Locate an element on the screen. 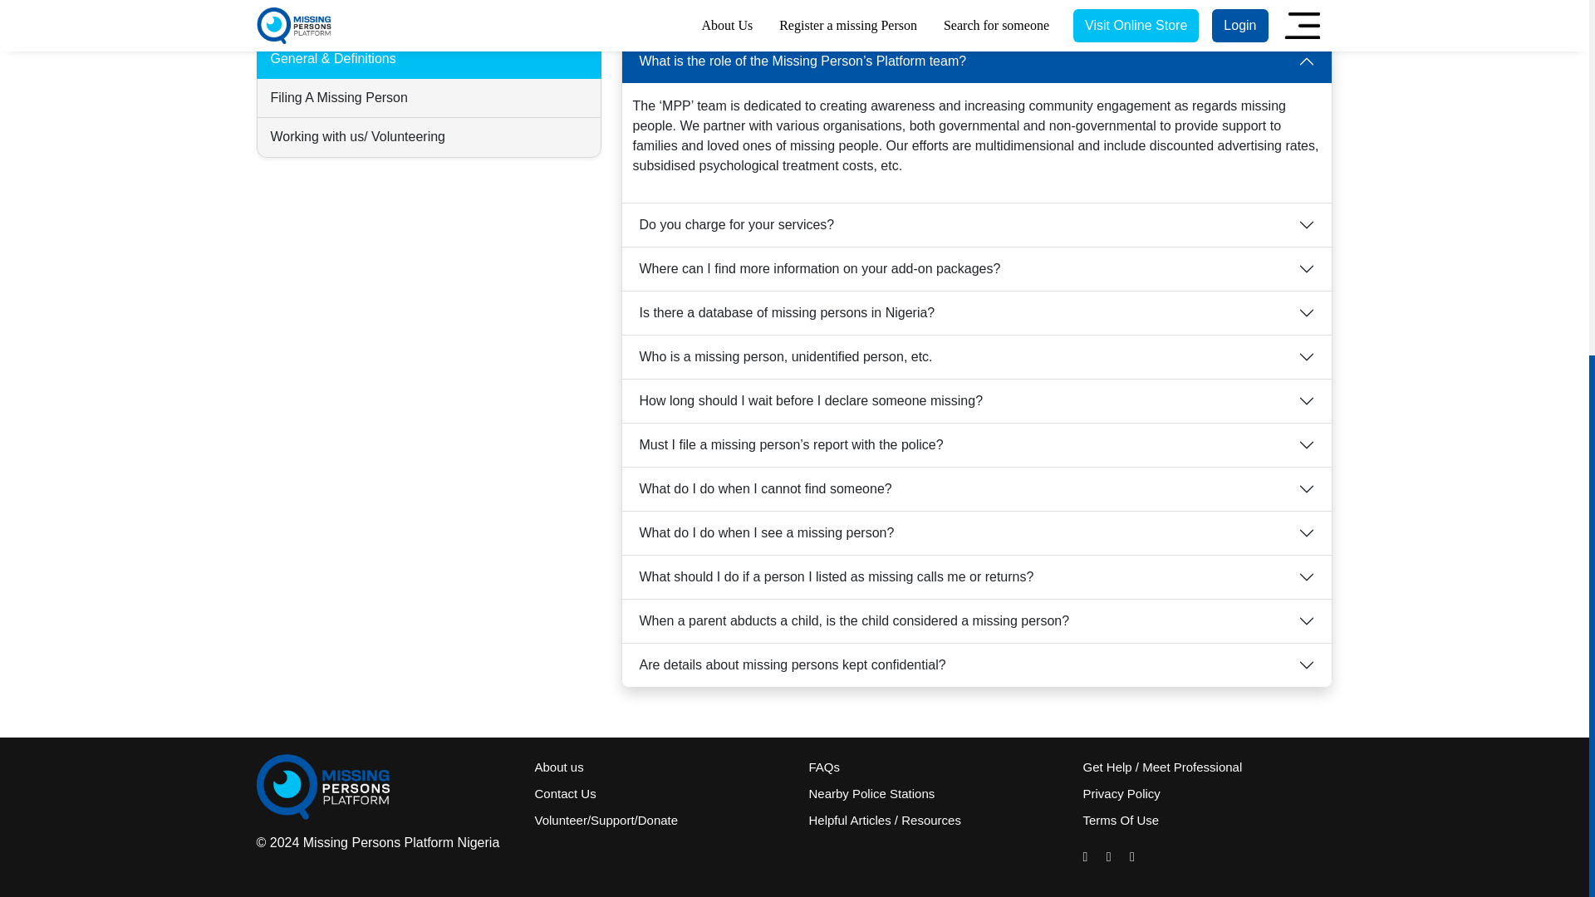 Image resolution: width=1595 pixels, height=897 pixels. Clear is located at coordinates (1037, 9).